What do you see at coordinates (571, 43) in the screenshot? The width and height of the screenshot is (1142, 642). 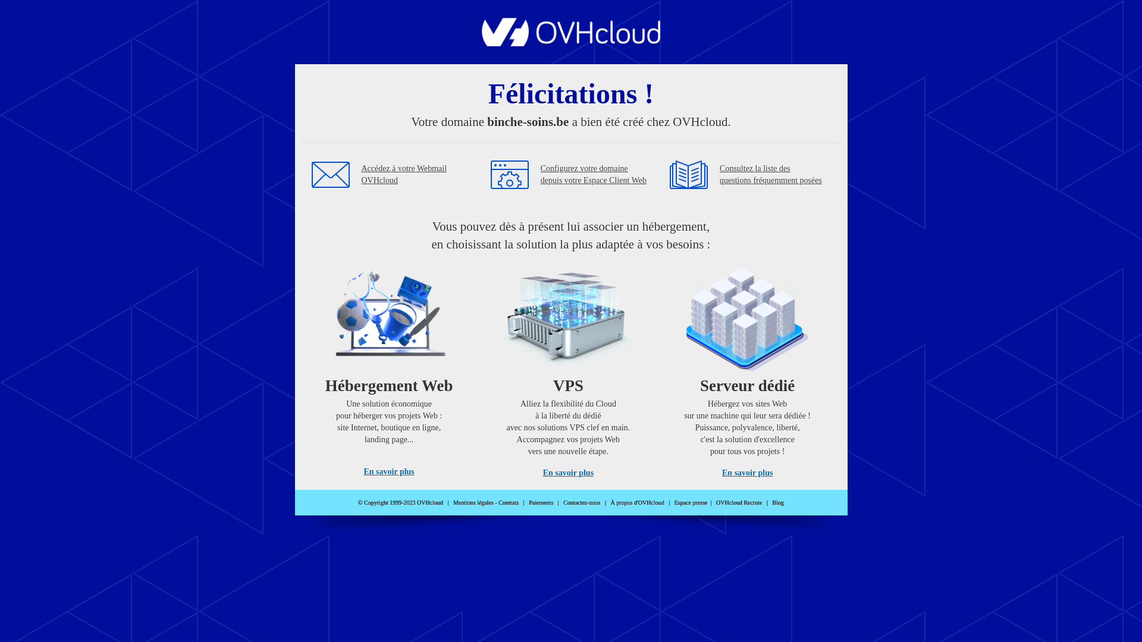 I see `OVHcloud` at bounding box center [571, 43].